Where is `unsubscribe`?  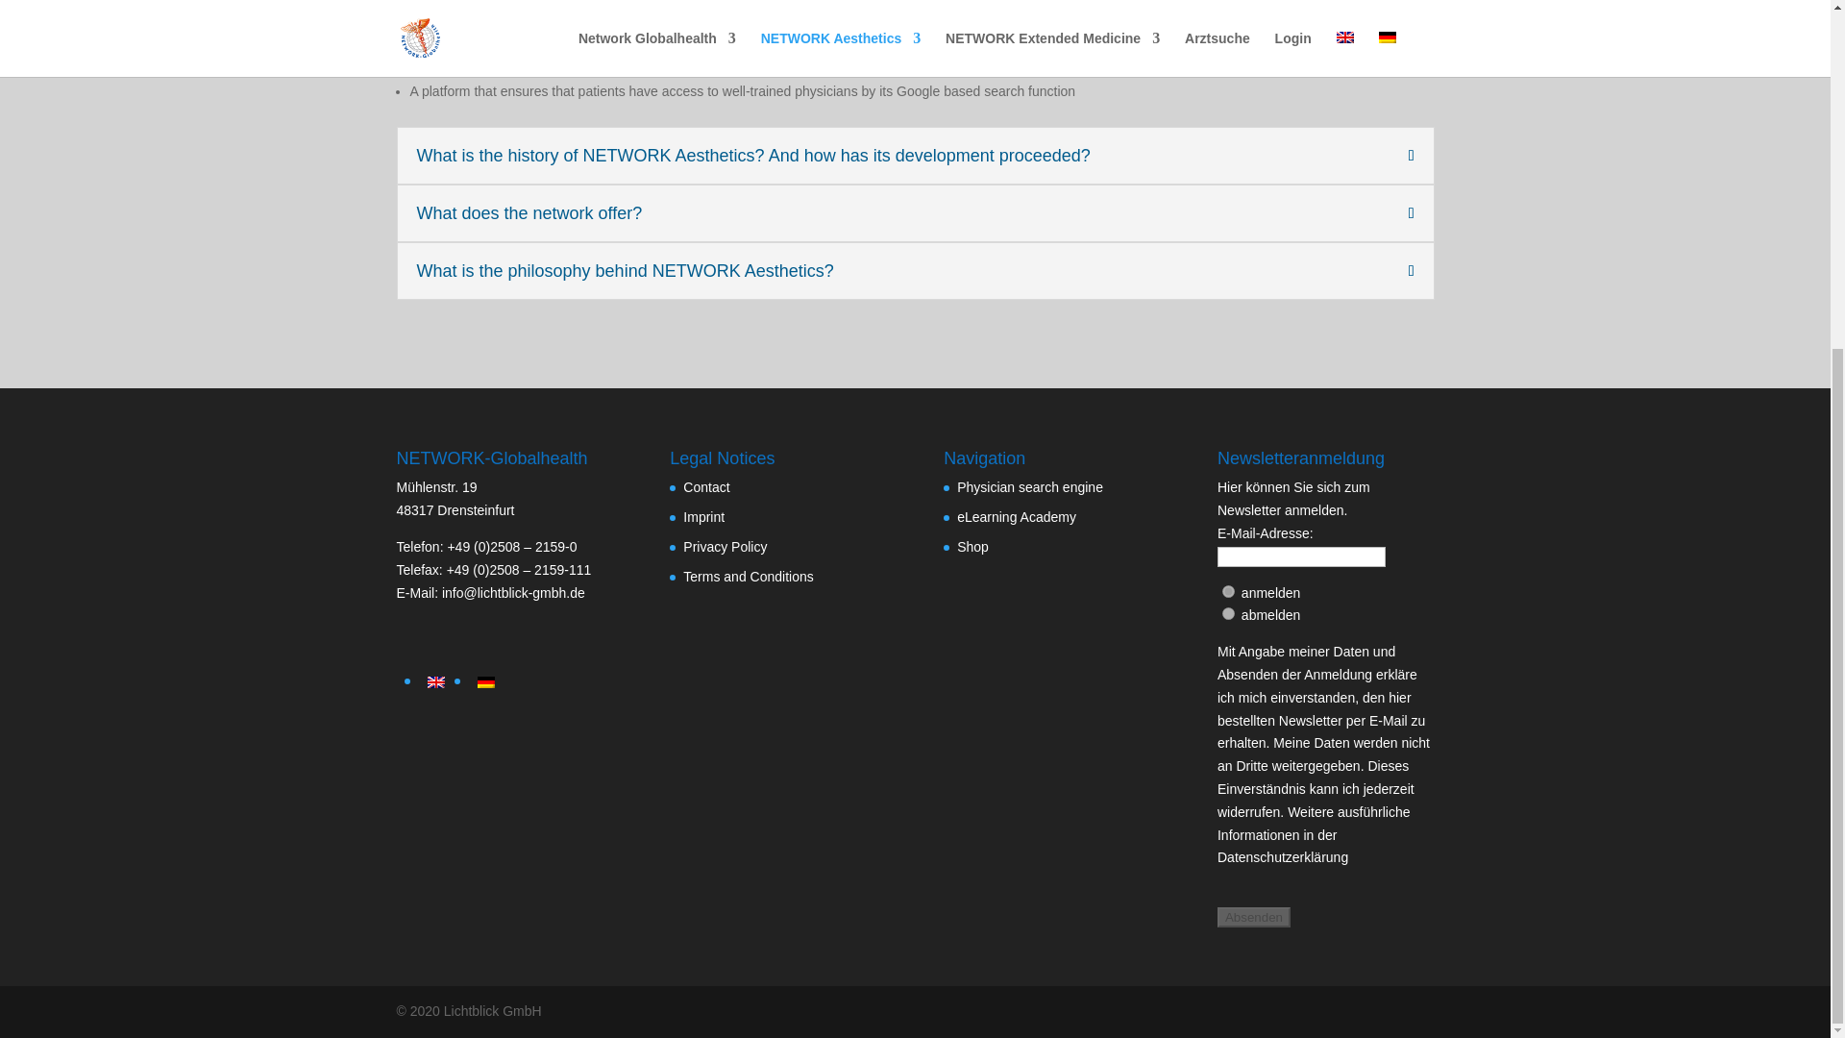 unsubscribe is located at coordinates (1228, 613).